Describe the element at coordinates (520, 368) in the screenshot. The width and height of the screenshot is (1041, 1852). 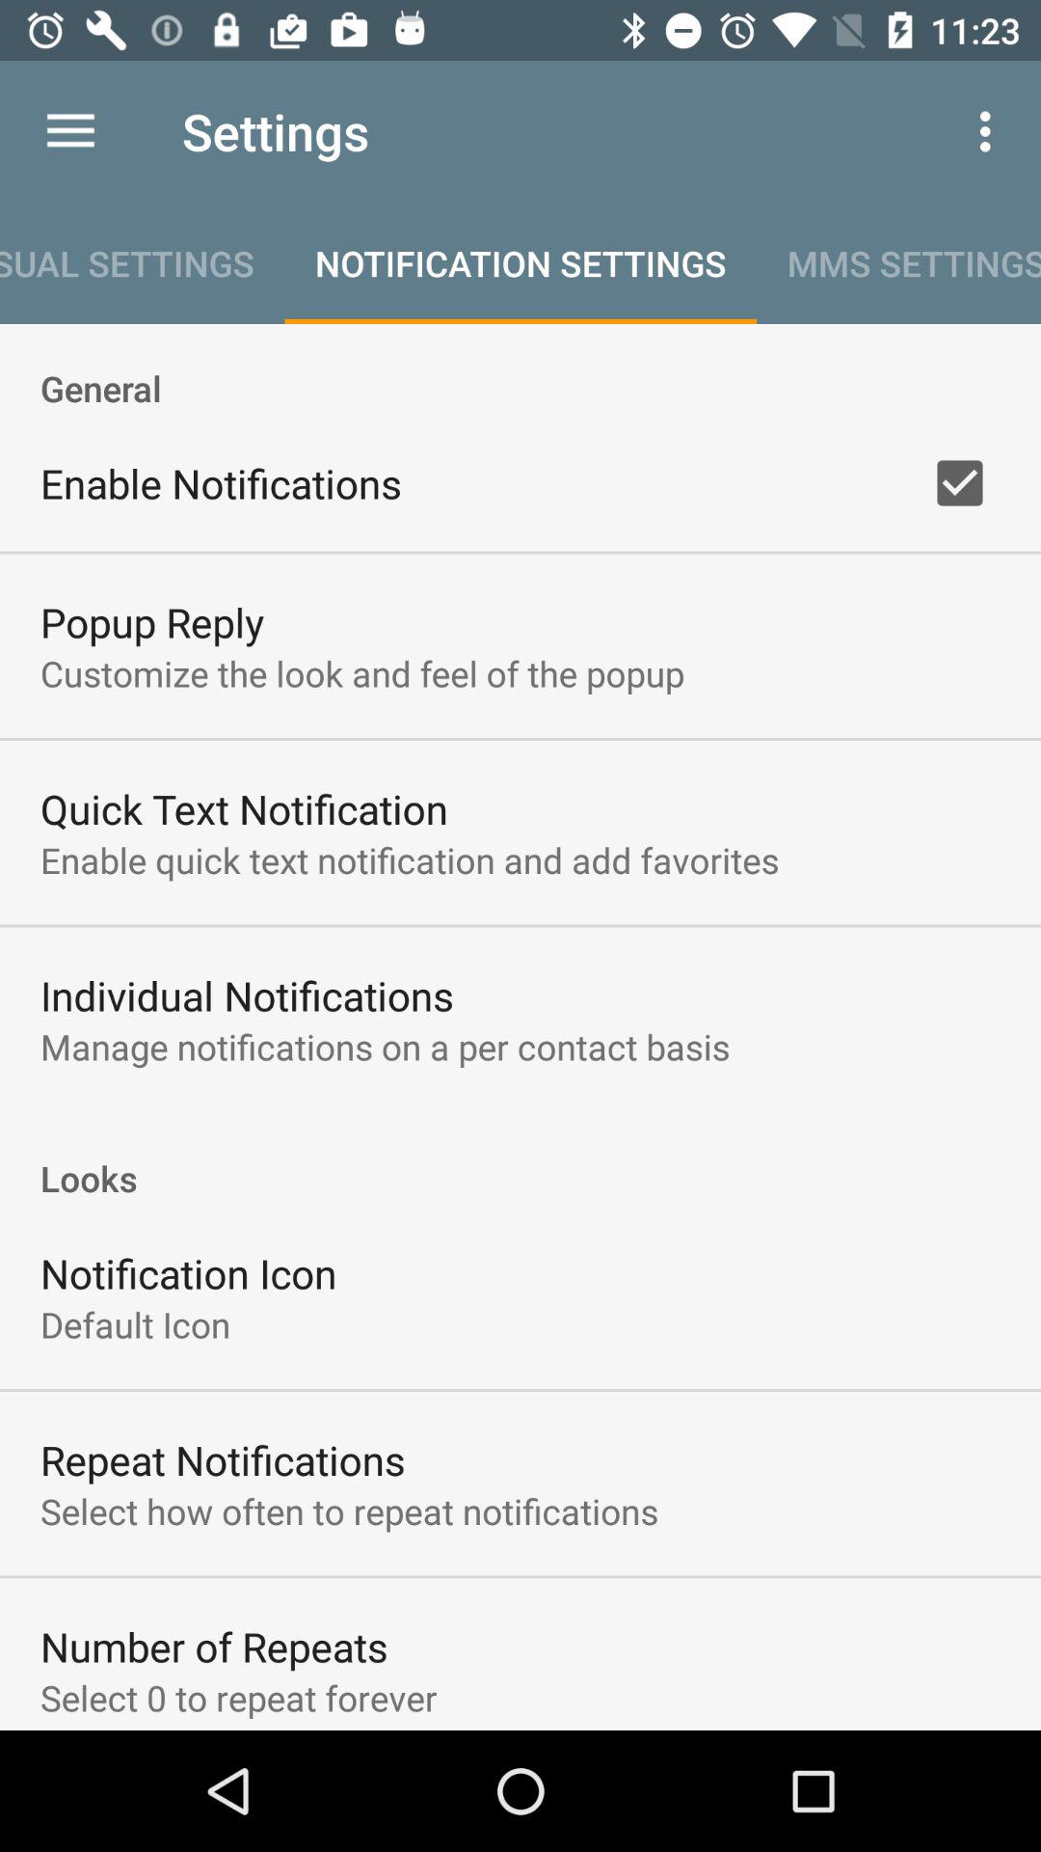
I see `jump until general icon` at that location.